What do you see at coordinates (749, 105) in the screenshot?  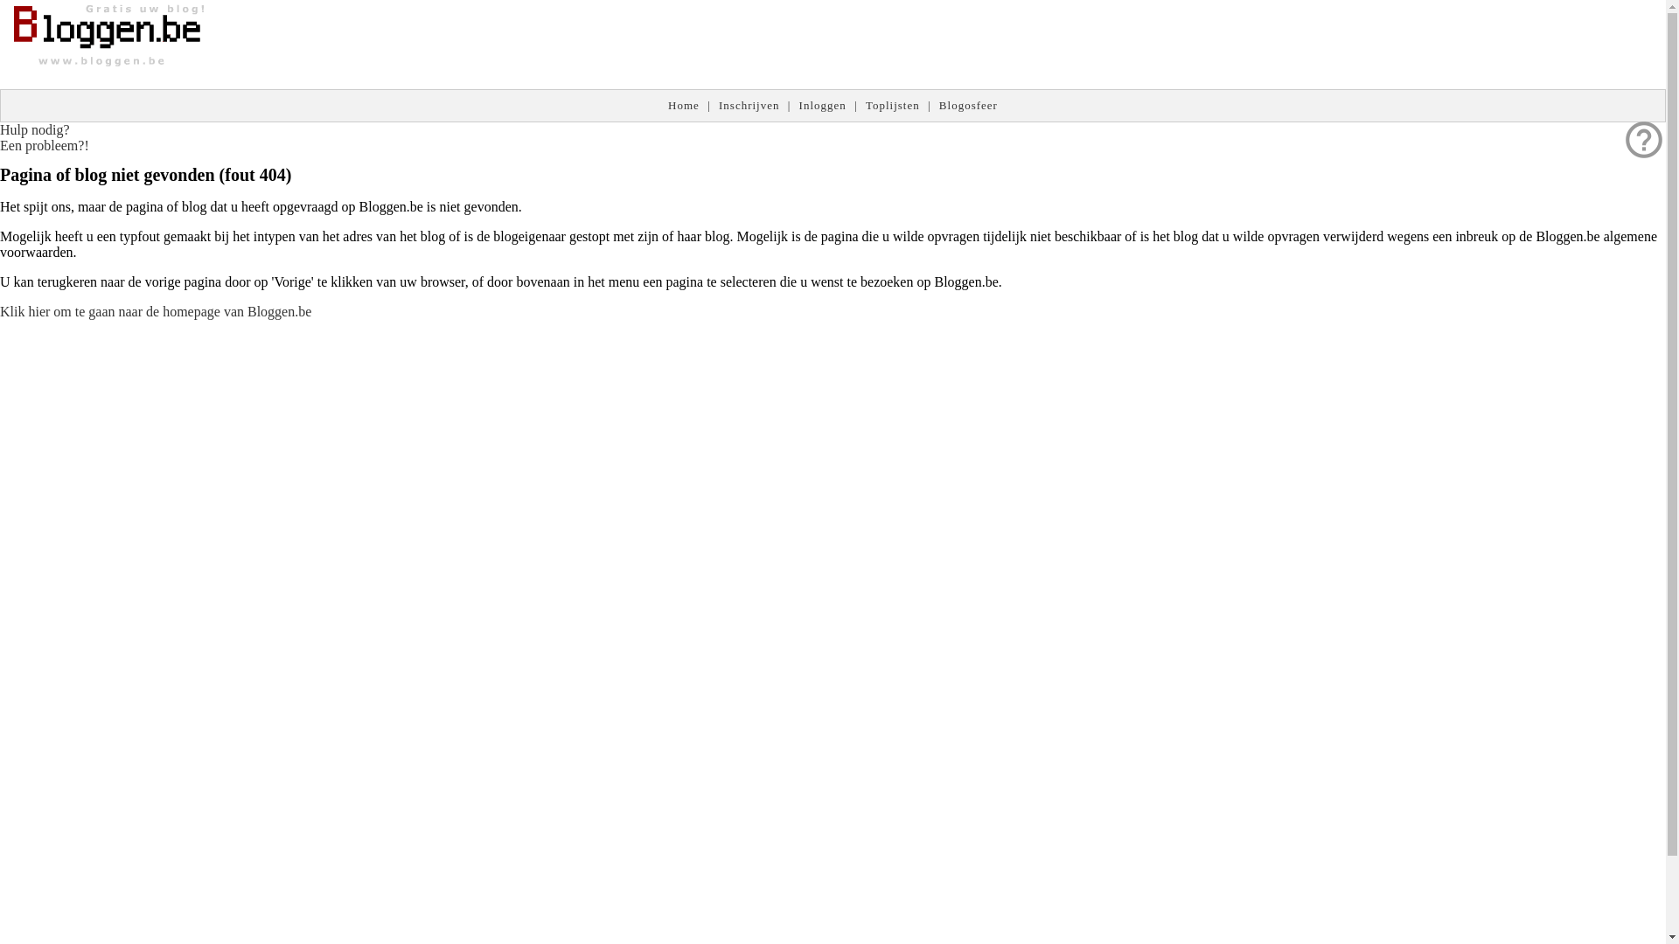 I see `Inschrijven` at bounding box center [749, 105].